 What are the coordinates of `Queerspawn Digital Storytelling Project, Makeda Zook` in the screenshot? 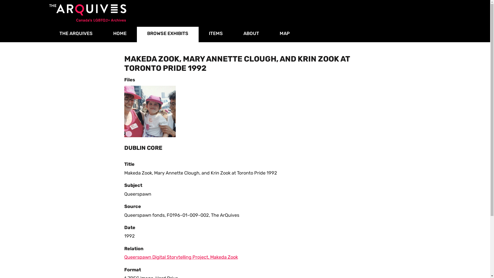 It's located at (181, 257).